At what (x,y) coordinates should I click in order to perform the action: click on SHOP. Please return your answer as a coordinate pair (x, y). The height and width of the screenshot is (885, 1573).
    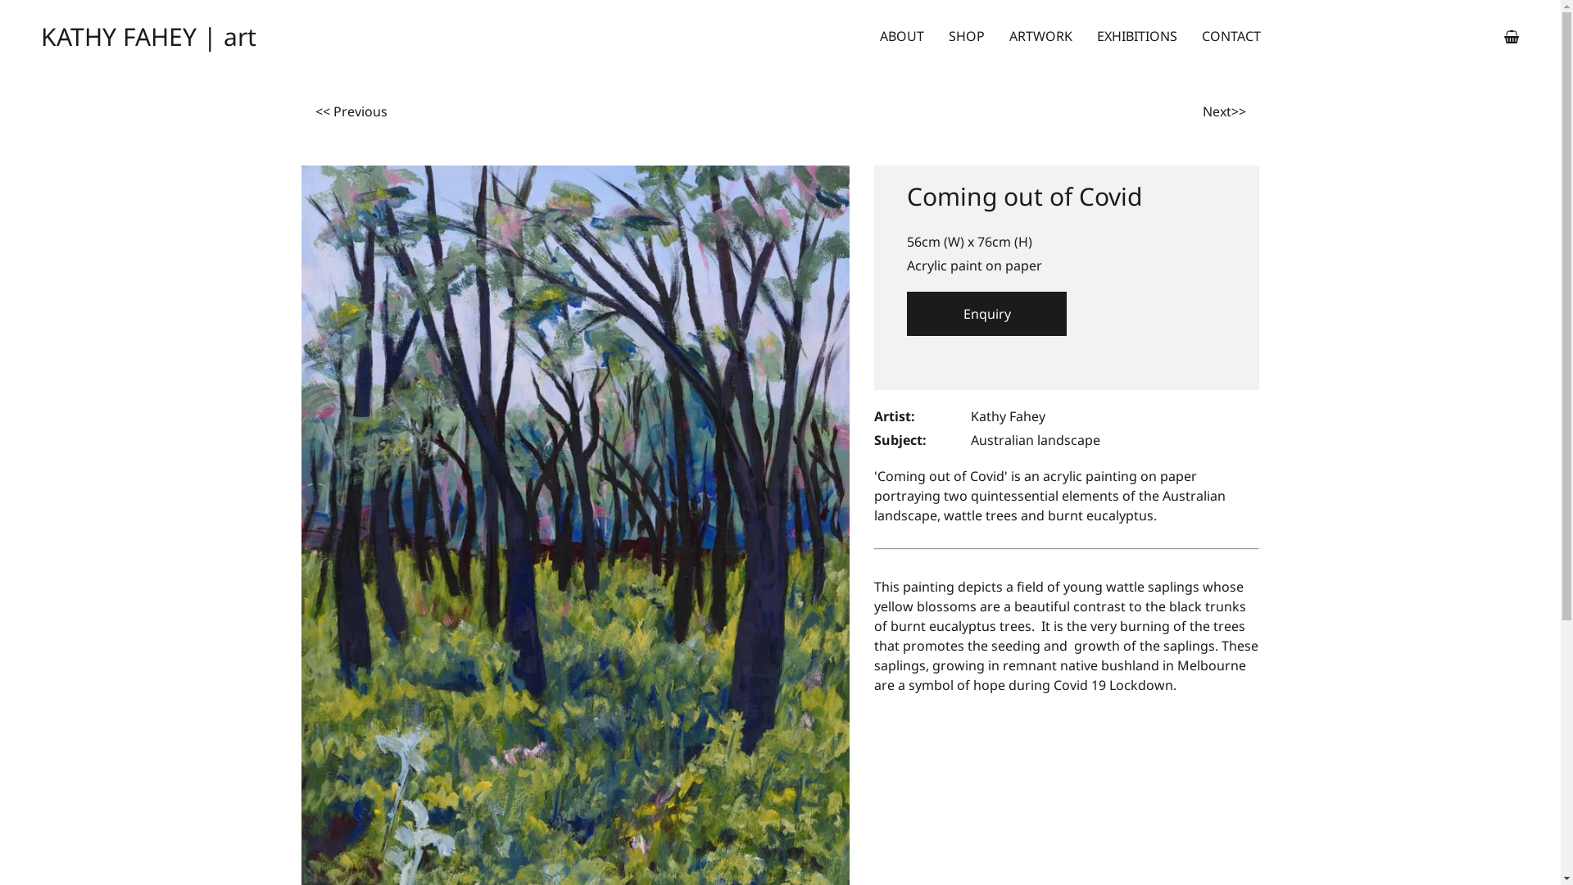
    Looking at the image, I should click on (967, 36).